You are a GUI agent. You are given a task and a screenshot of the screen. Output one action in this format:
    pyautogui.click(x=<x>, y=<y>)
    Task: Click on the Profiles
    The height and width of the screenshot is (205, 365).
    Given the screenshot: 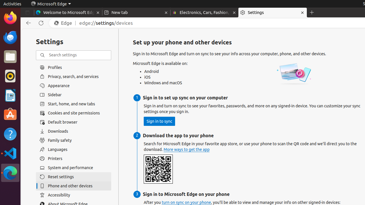 What is the action you would take?
    pyautogui.click(x=74, y=67)
    